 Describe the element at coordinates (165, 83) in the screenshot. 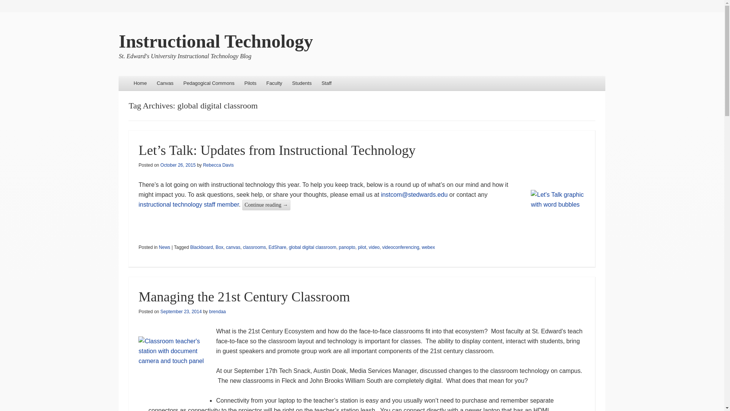

I see `Canvas` at that location.